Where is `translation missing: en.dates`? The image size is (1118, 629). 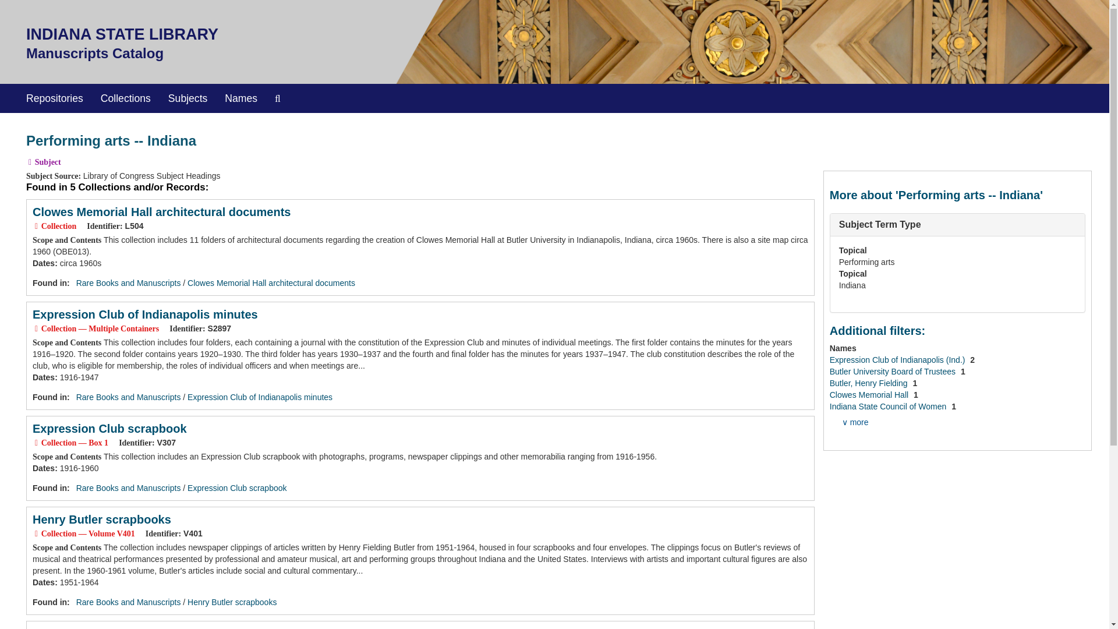 translation missing: en.dates is located at coordinates (43, 377).